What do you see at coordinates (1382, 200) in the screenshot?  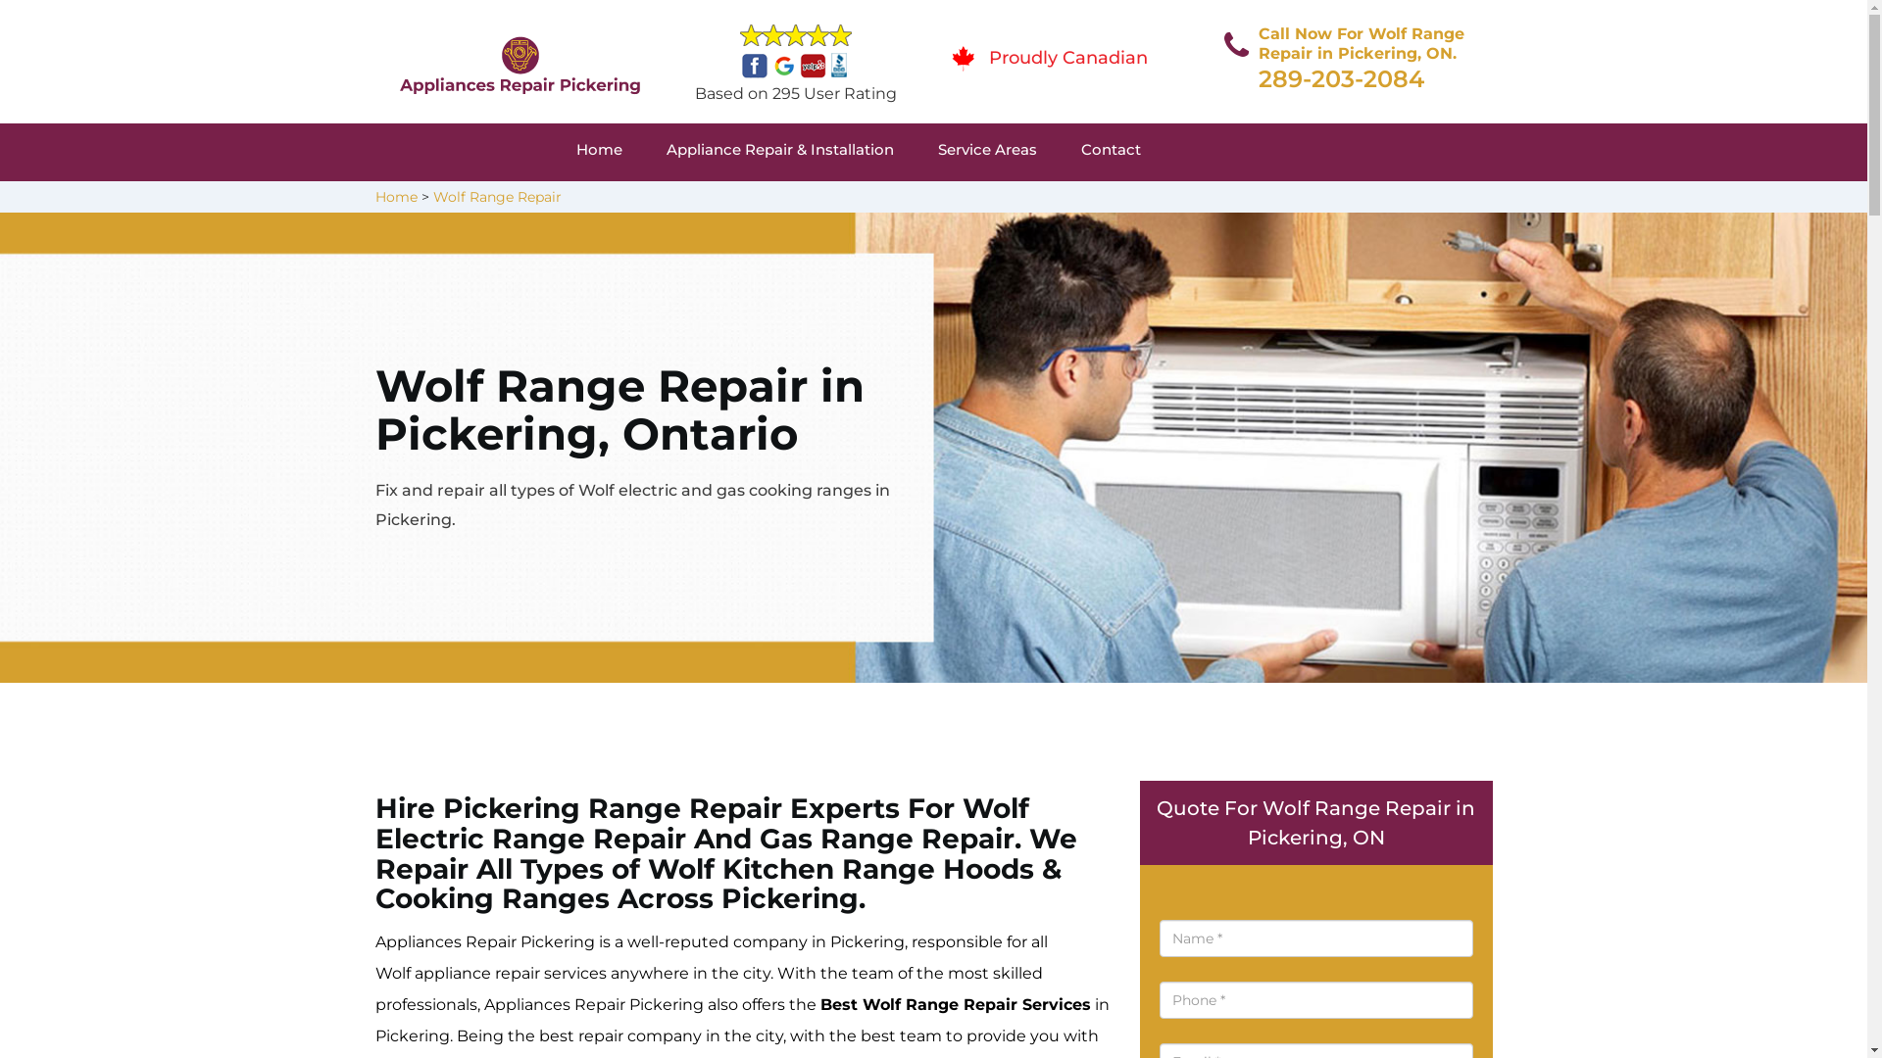 I see `Freezer Installation` at bounding box center [1382, 200].